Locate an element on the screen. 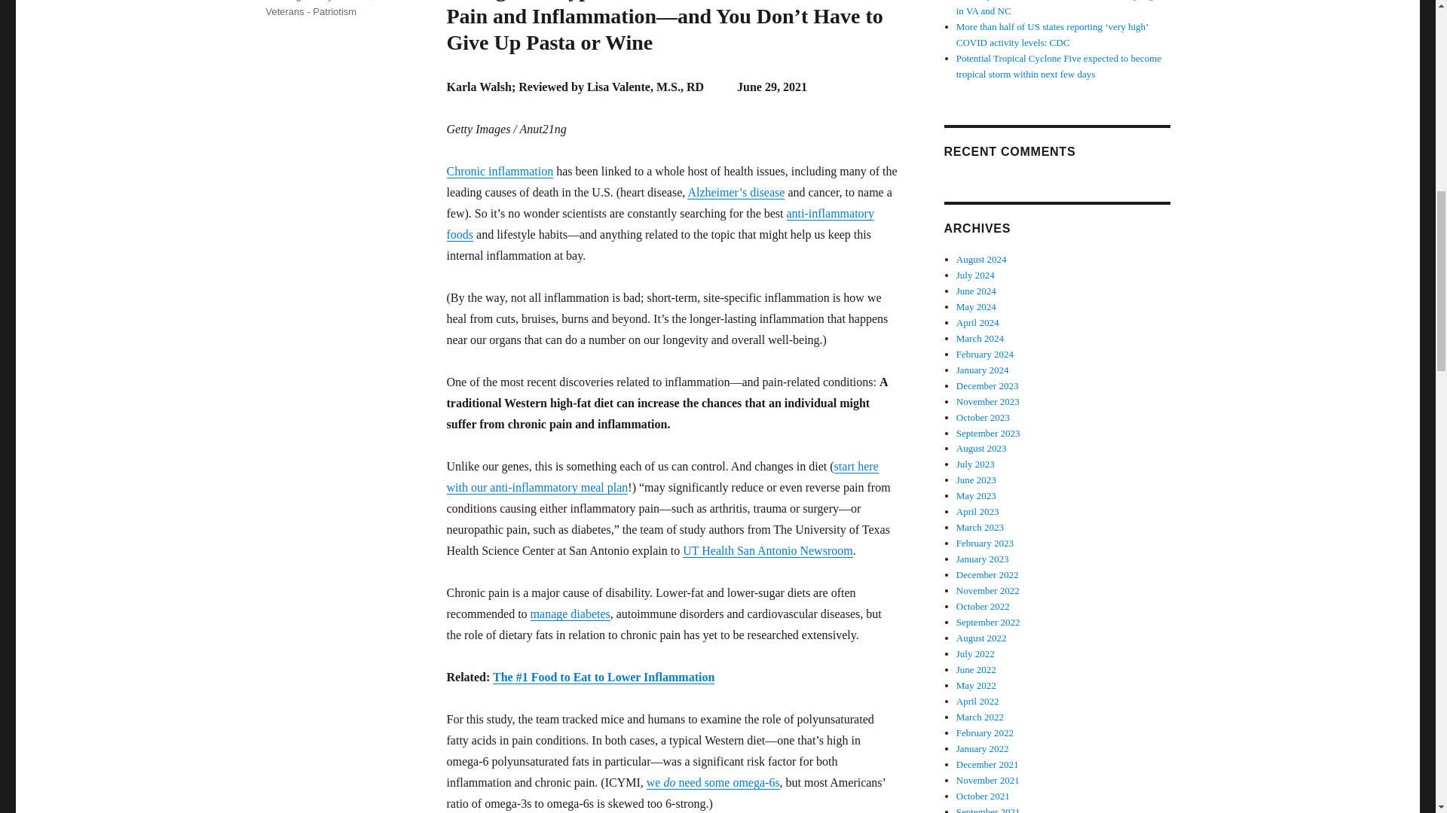  Chronic inflammation is located at coordinates (499, 172).